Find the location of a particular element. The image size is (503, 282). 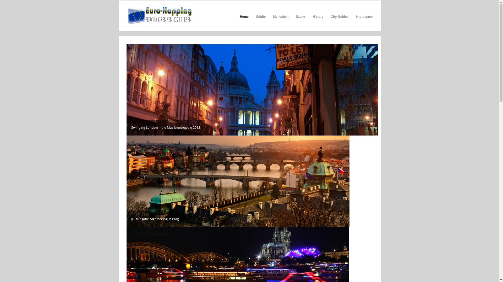

City-Guides is located at coordinates (340, 16).